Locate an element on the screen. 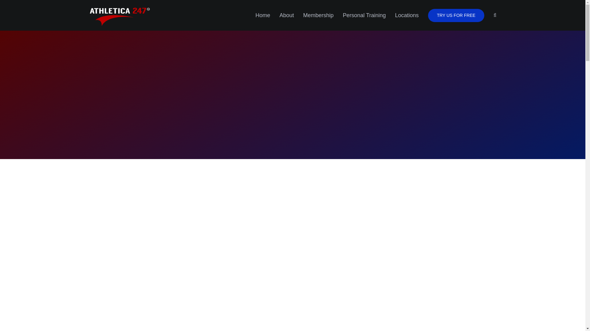  Personal Training is located at coordinates (364, 15).